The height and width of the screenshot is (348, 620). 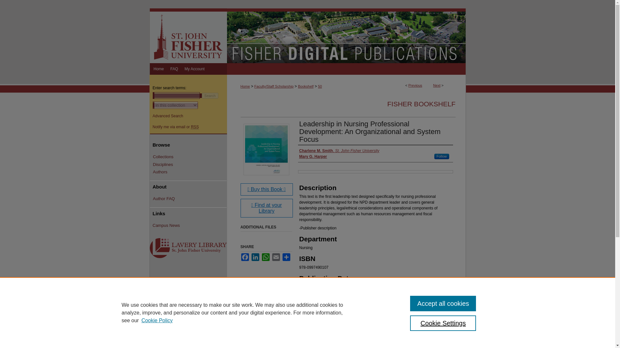 I want to click on Home, so click(x=159, y=69).